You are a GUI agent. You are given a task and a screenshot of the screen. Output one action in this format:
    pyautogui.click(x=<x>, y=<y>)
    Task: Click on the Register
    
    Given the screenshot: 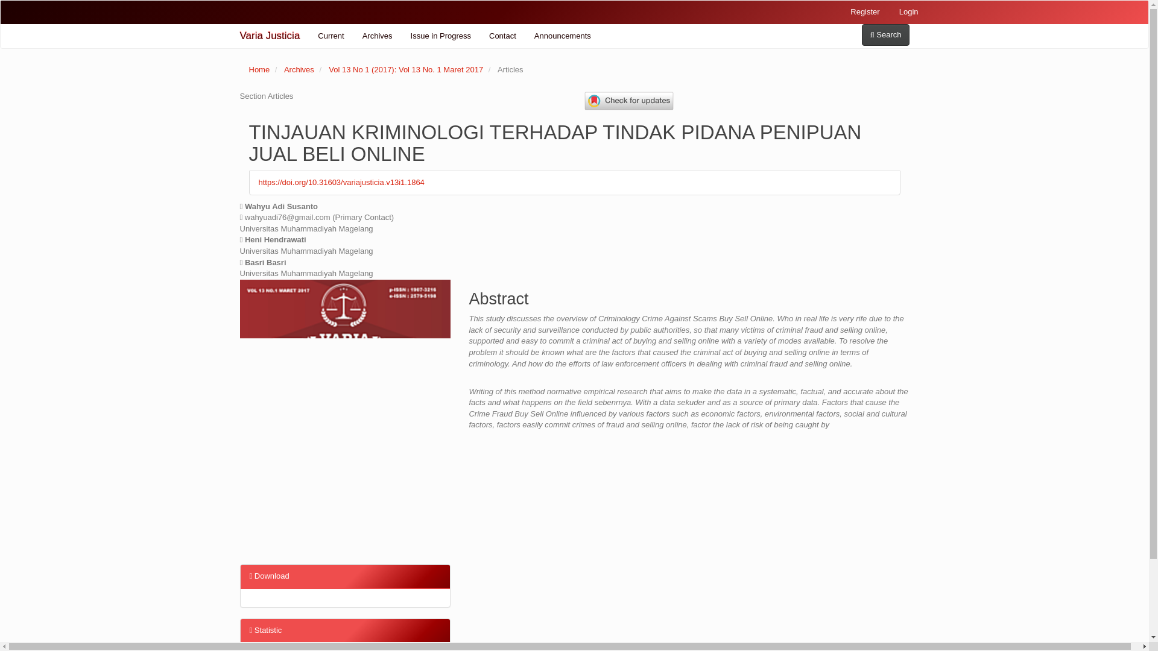 What is the action you would take?
    pyautogui.click(x=865, y=12)
    